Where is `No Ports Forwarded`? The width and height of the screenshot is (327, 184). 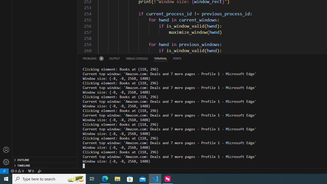 No Ports Forwarded is located at coordinates (31, 171).